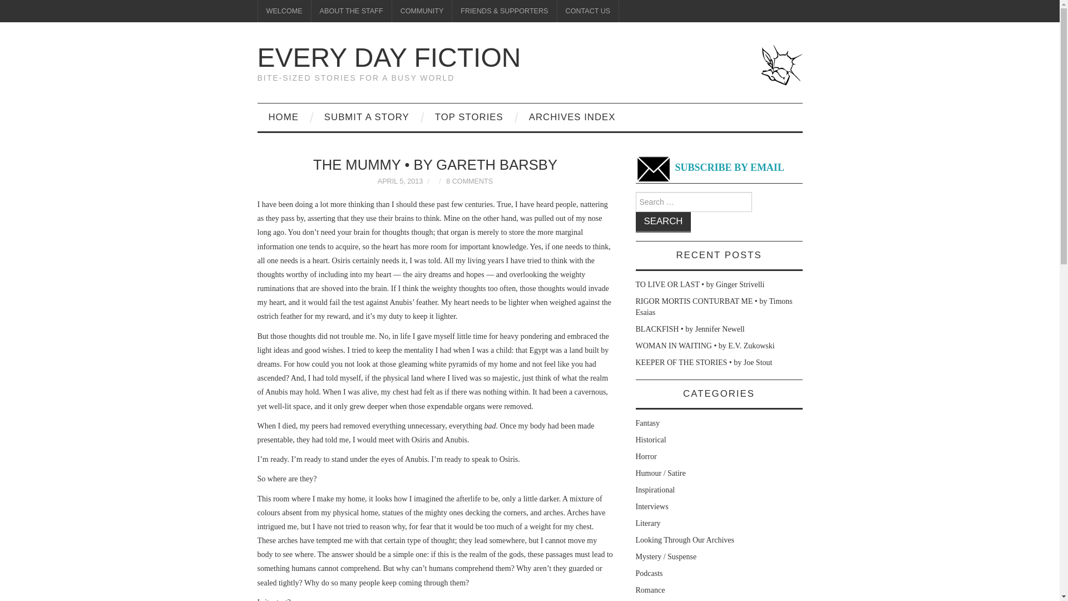 The height and width of the screenshot is (601, 1068). What do you see at coordinates (389, 57) in the screenshot?
I see `EVERY DAY FICTION` at bounding box center [389, 57].